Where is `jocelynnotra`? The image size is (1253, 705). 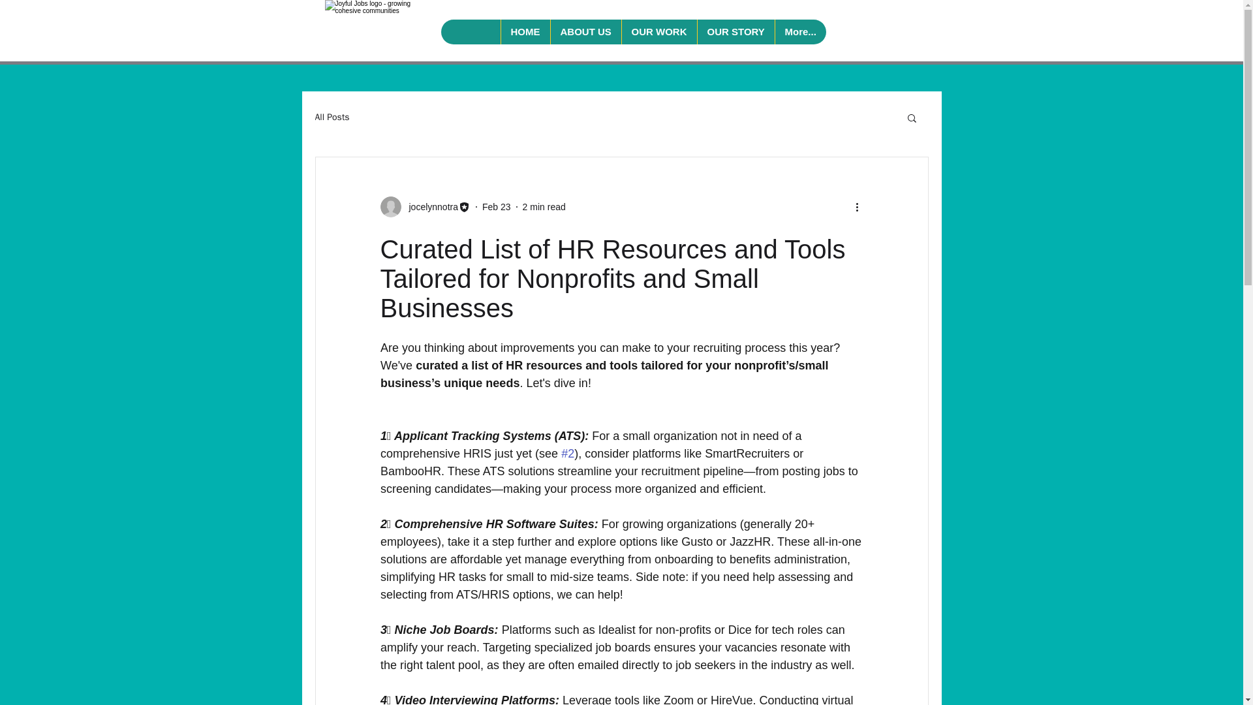 jocelynnotra is located at coordinates (425, 206).